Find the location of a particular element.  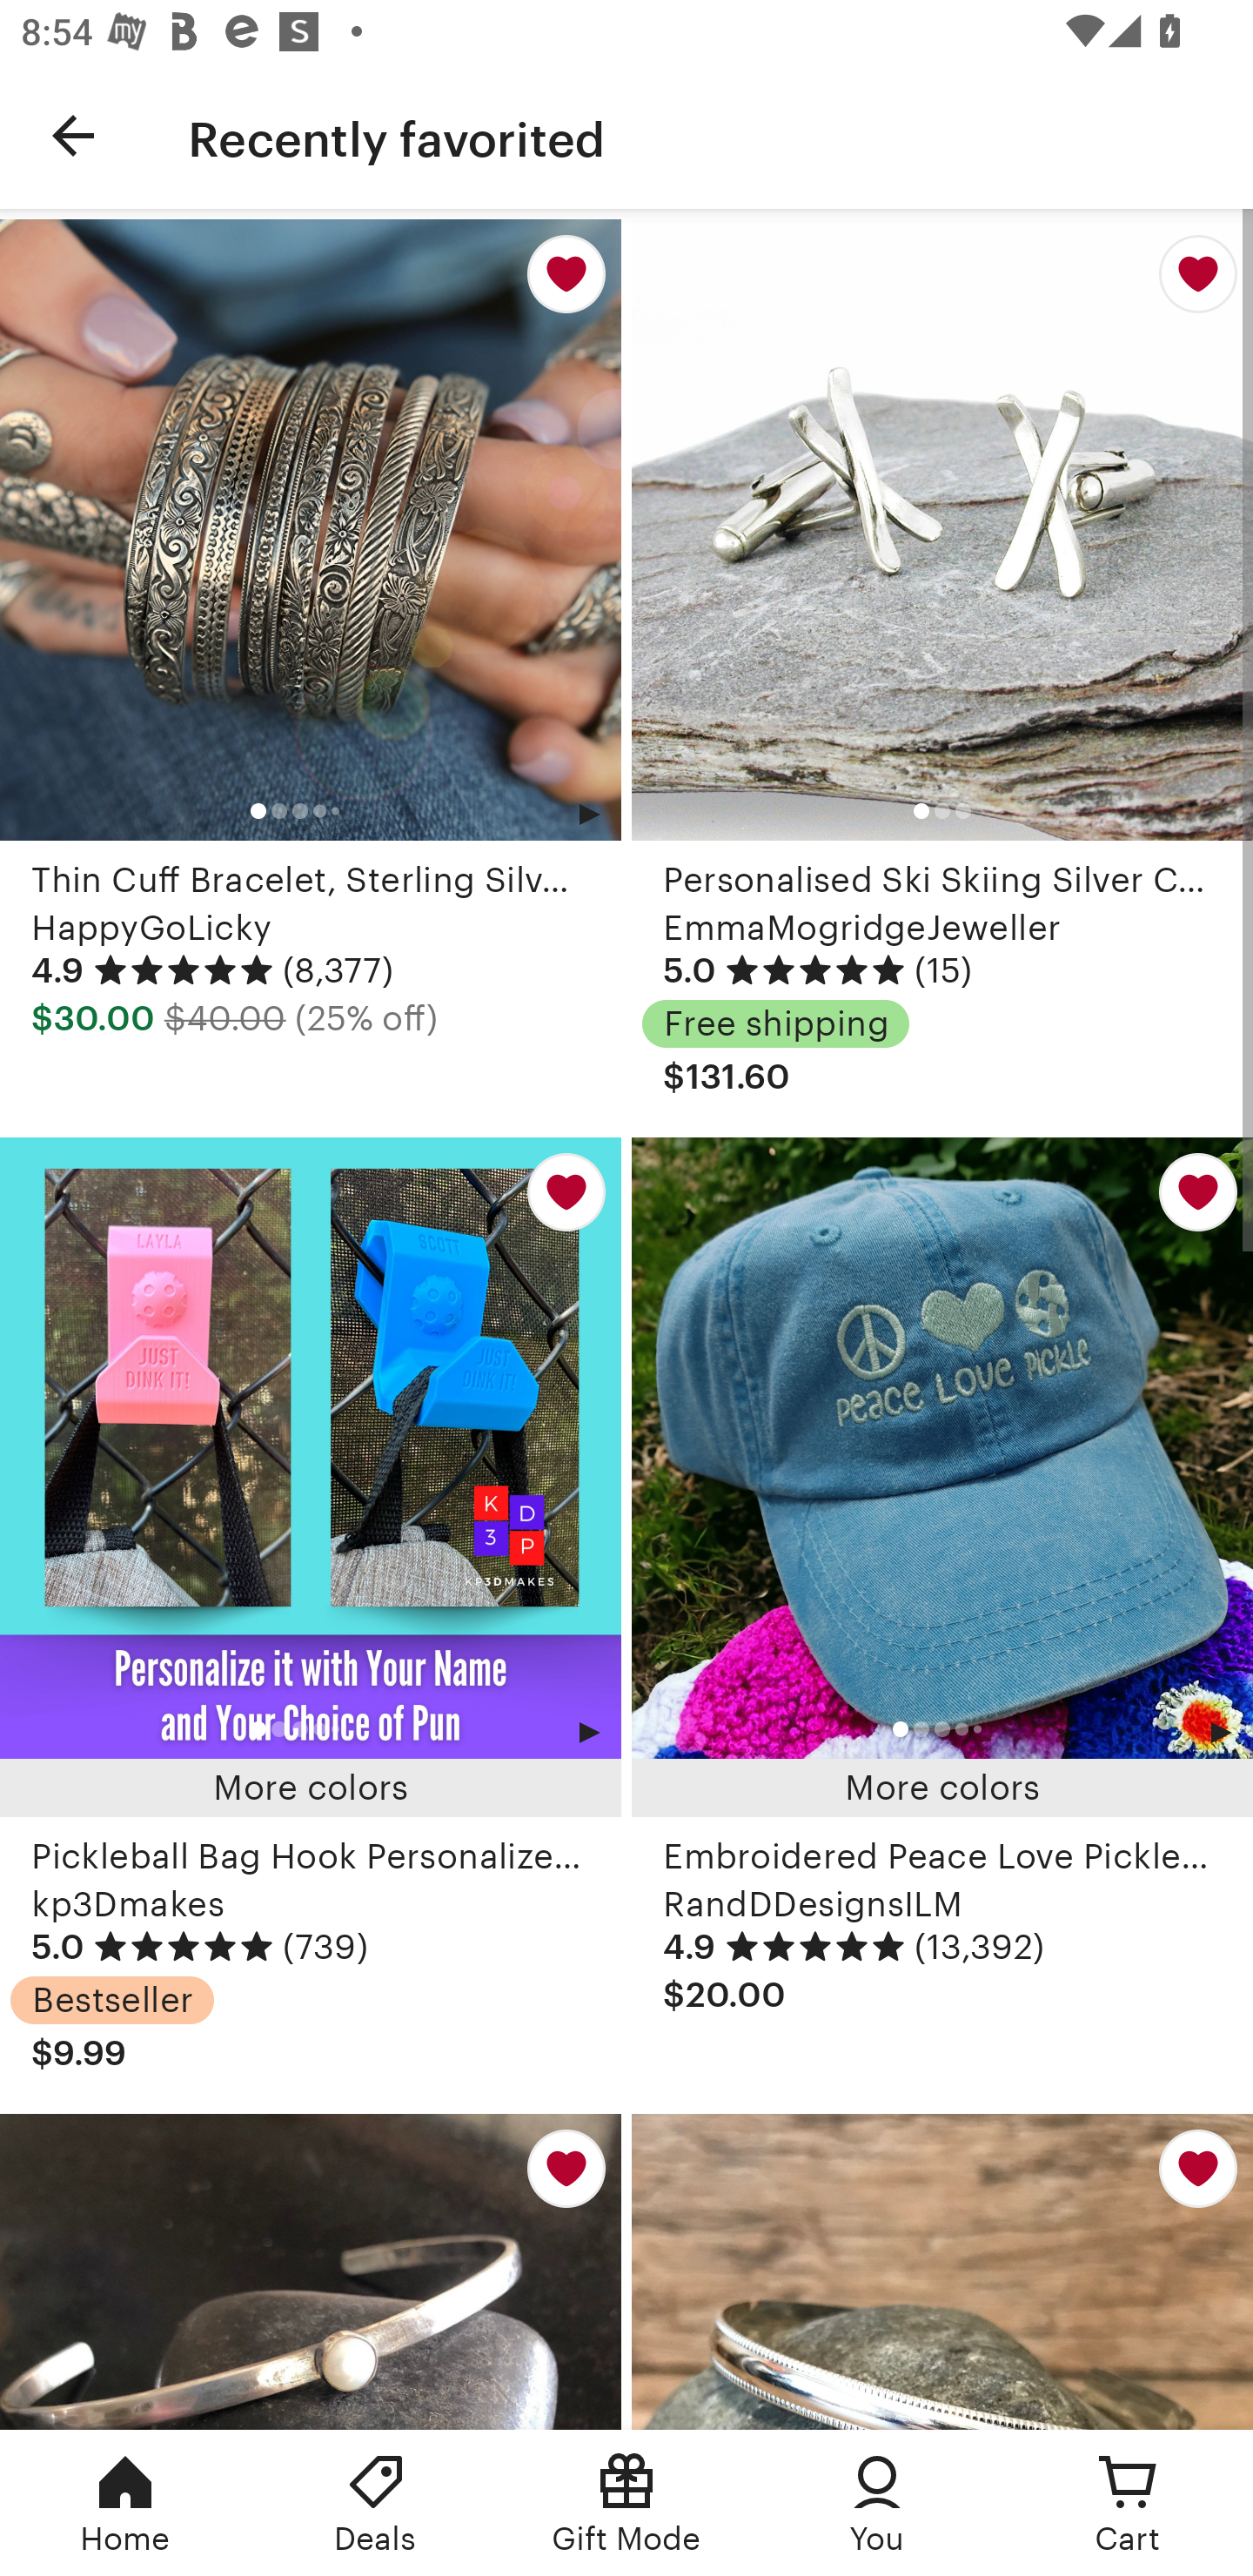

Deals is located at coordinates (376, 2503).